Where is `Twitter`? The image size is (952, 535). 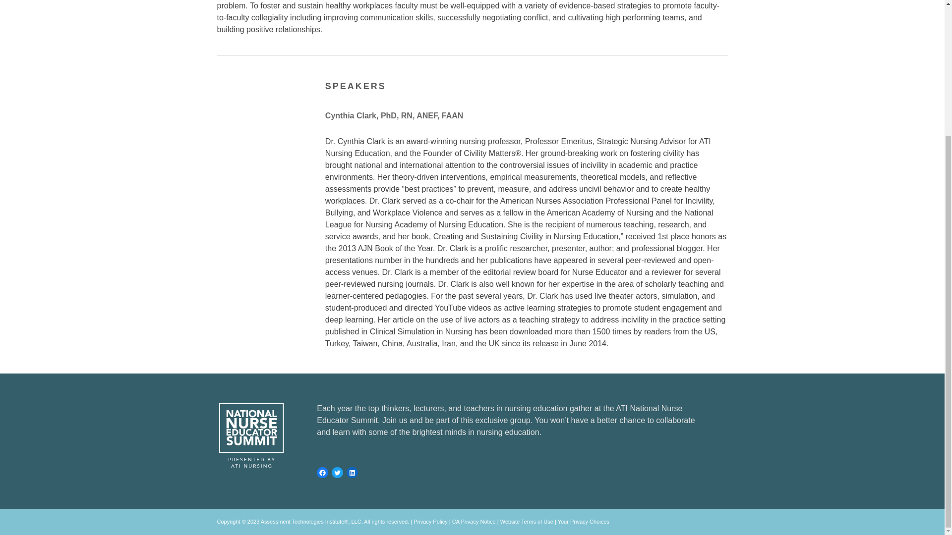 Twitter is located at coordinates (337, 473).